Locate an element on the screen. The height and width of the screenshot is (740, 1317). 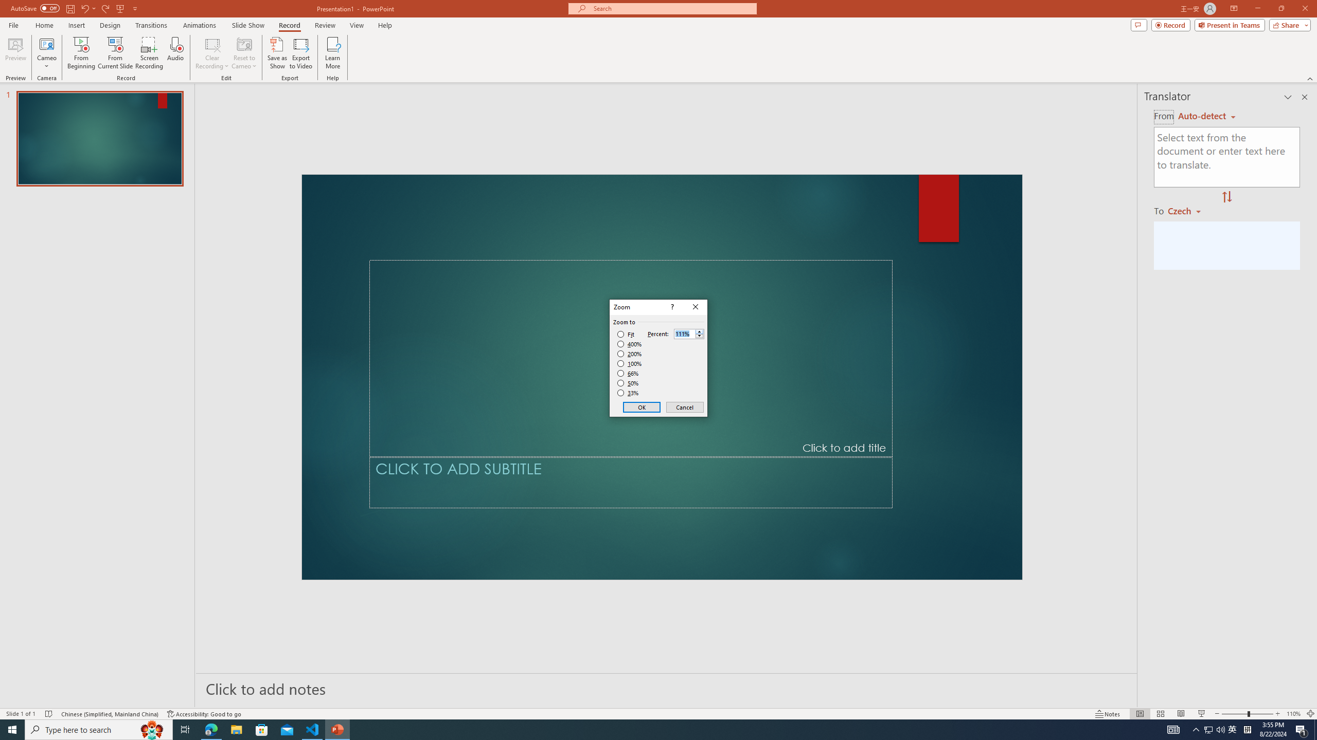
Preview Results is located at coordinates (618, 83).